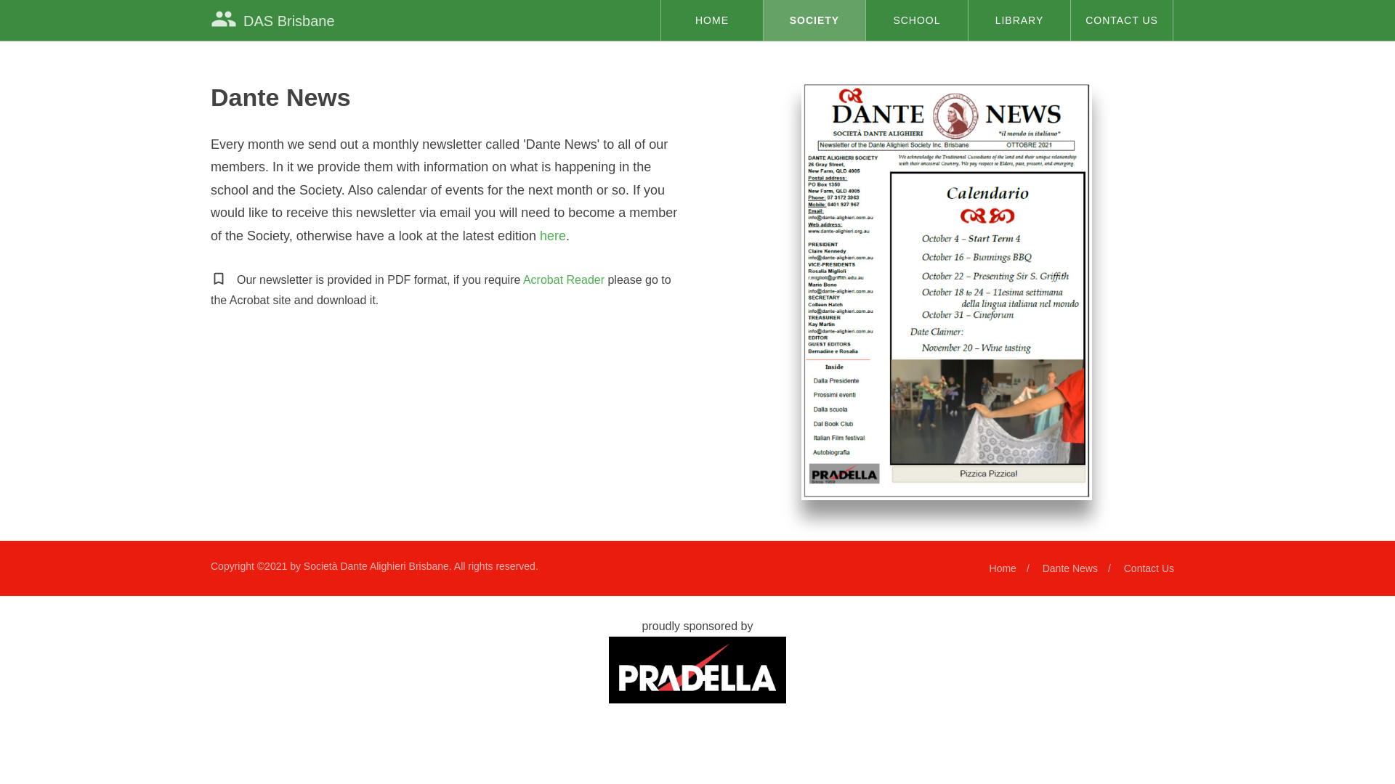  Describe the element at coordinates (1122, 20) in the screenshot. I see `CONTACT US` at that location.